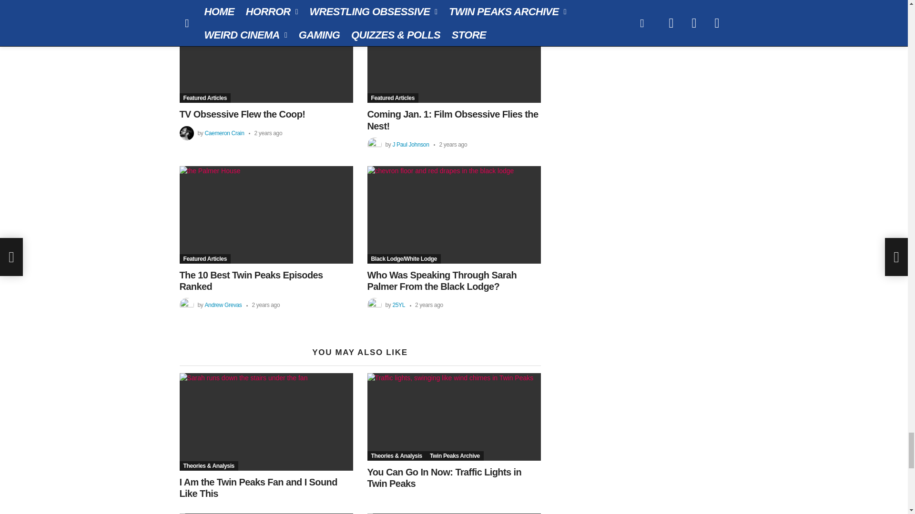 This screenshot has width=915, height=514. What do you see at coordinates (411, 145) in the screenshot?
I see `Posts by J Paul Johnson` at bounding box center [411, 145].